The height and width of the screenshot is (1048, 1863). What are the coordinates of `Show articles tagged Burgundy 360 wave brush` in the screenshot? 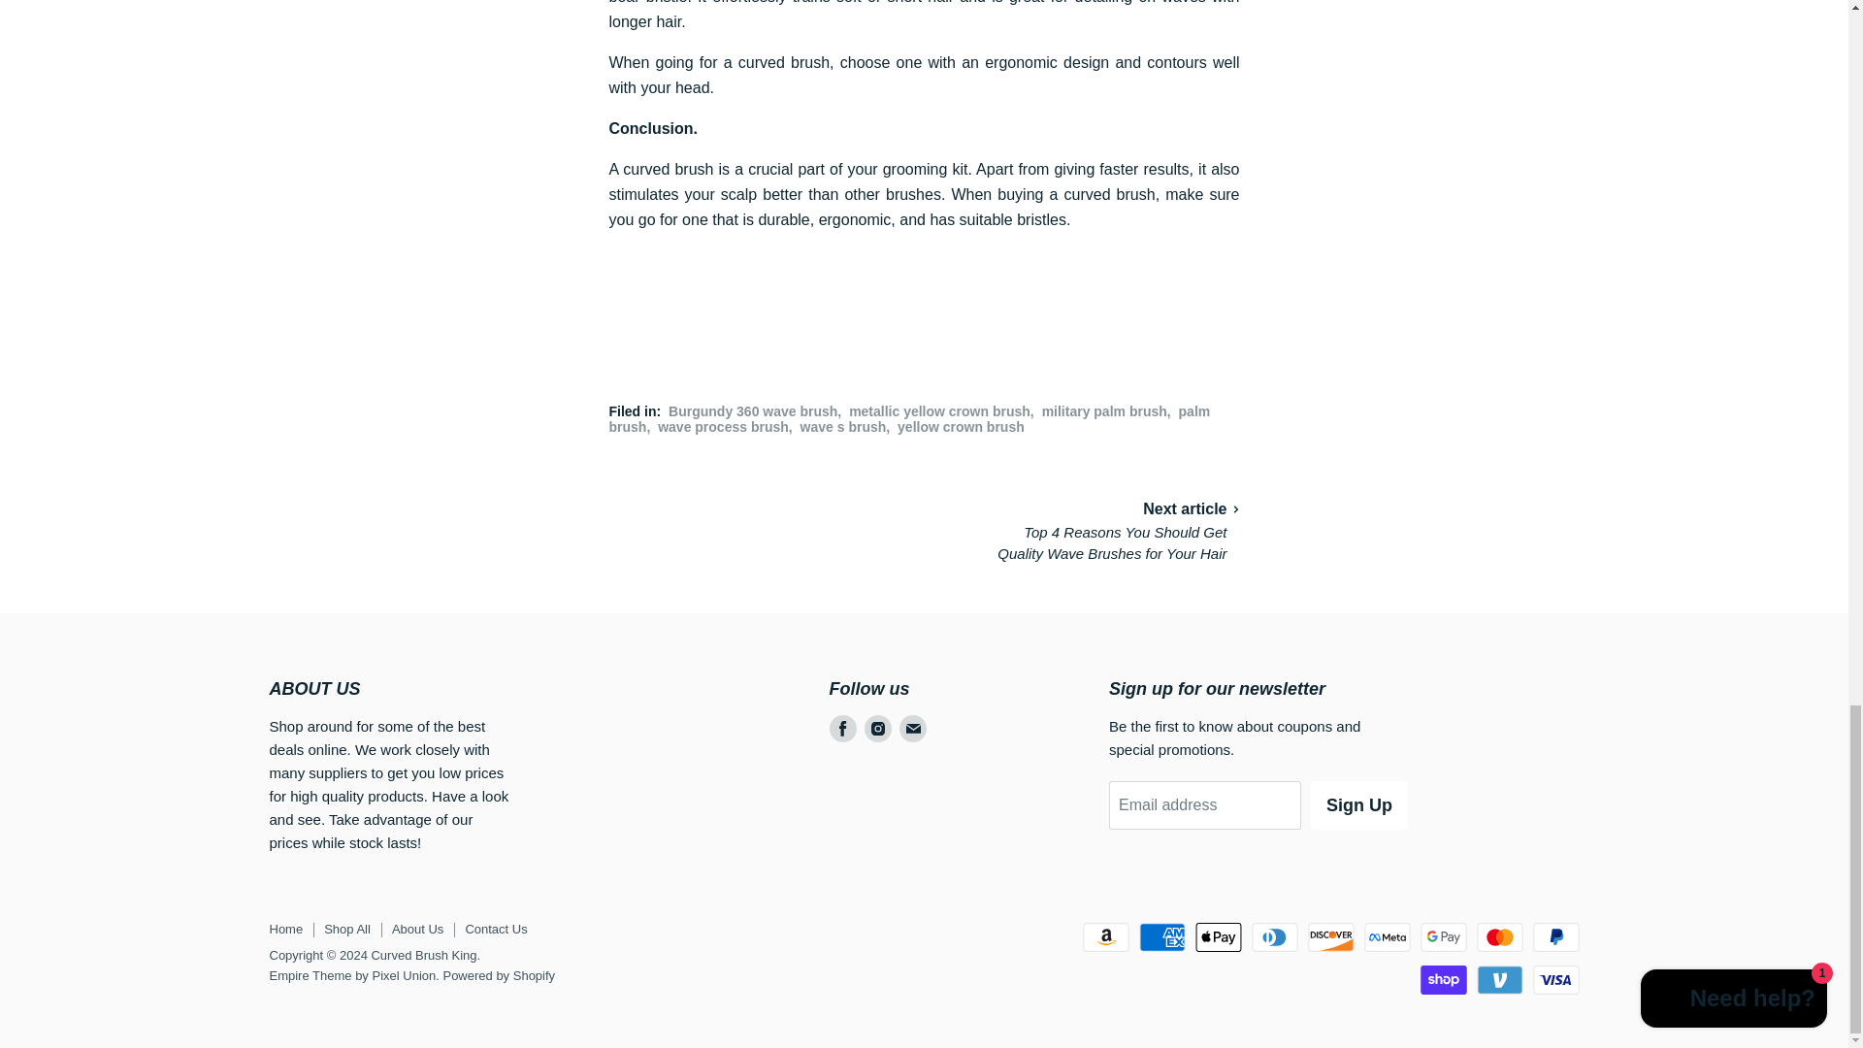 It's located at (753, 411).